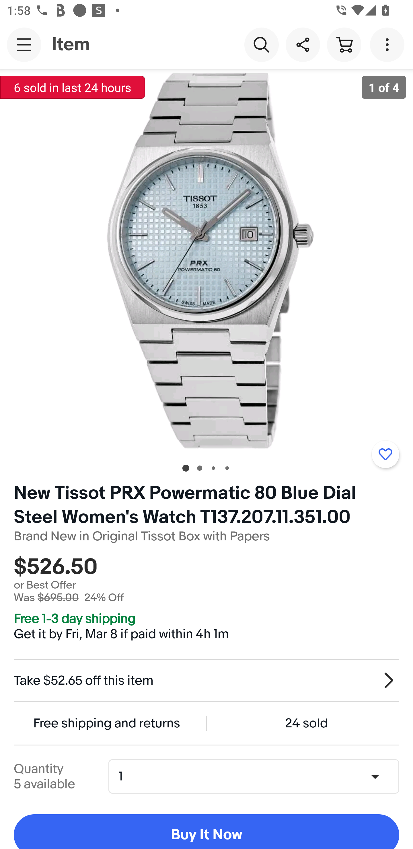  Describe the element at coordinates (389, 44) in the screenshot. I see `More options` at that location.